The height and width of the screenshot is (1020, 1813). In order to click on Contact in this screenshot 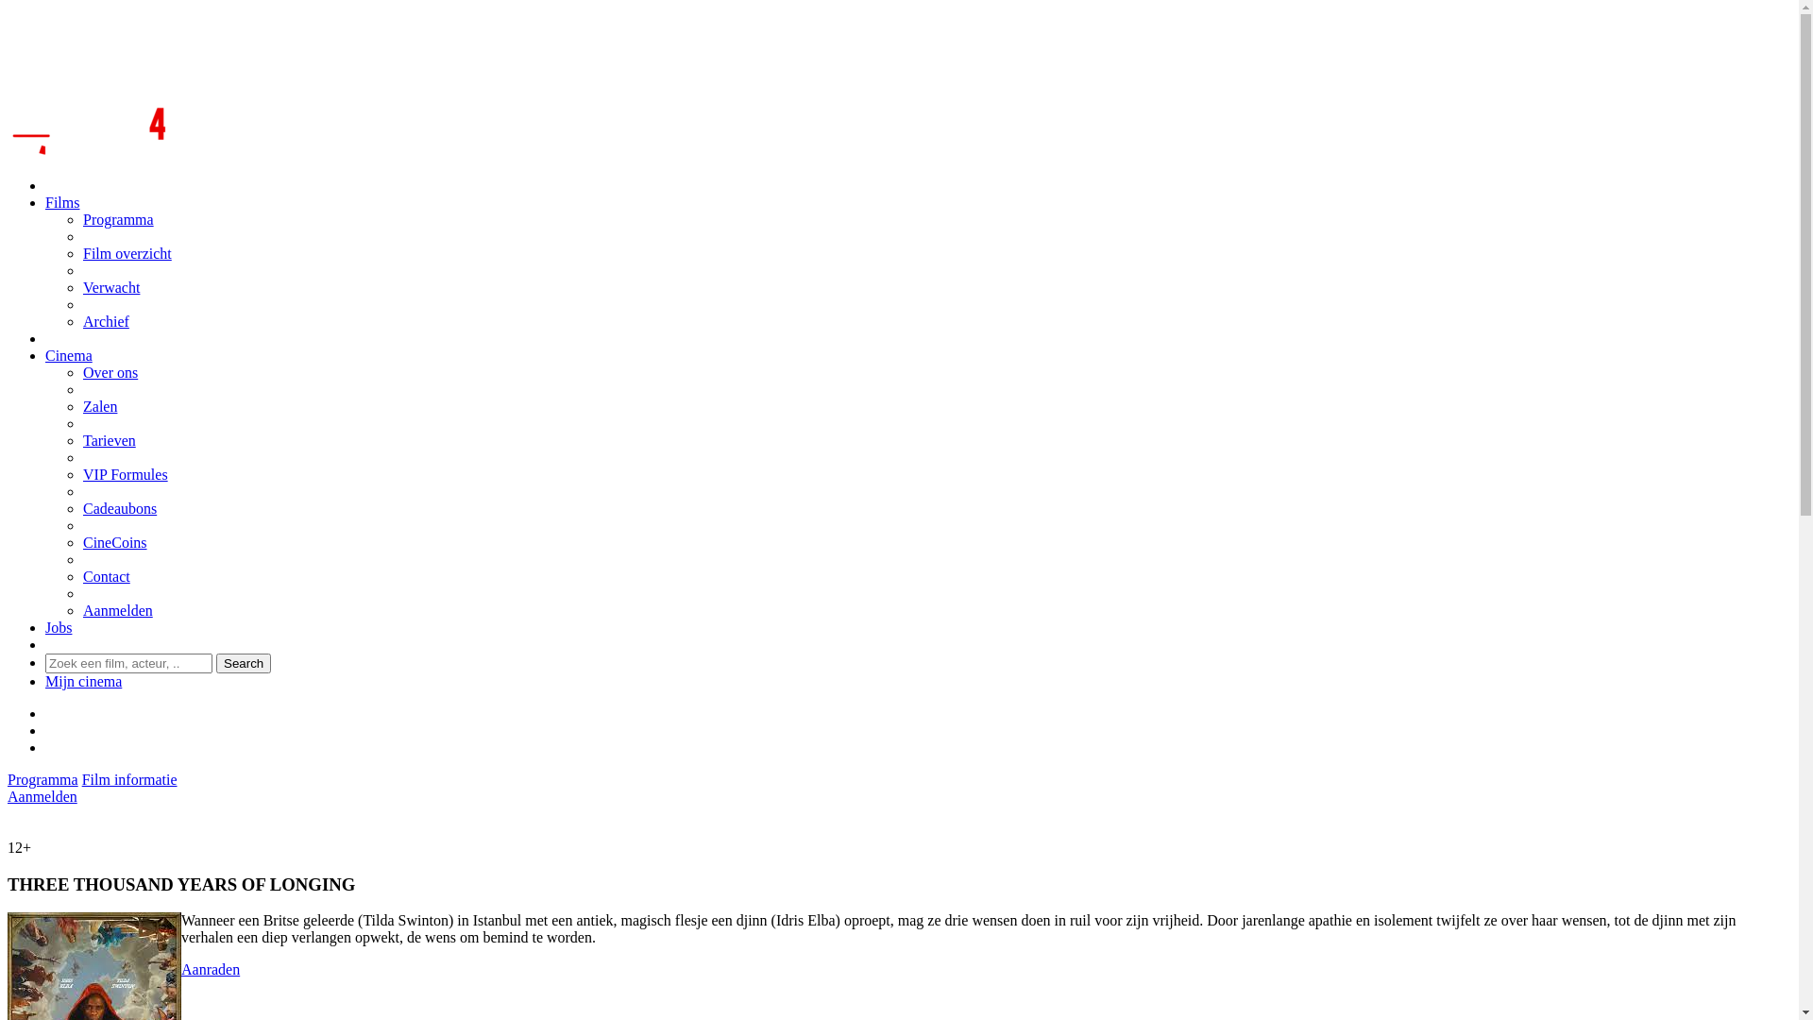, I will do `click(107, 576)`.